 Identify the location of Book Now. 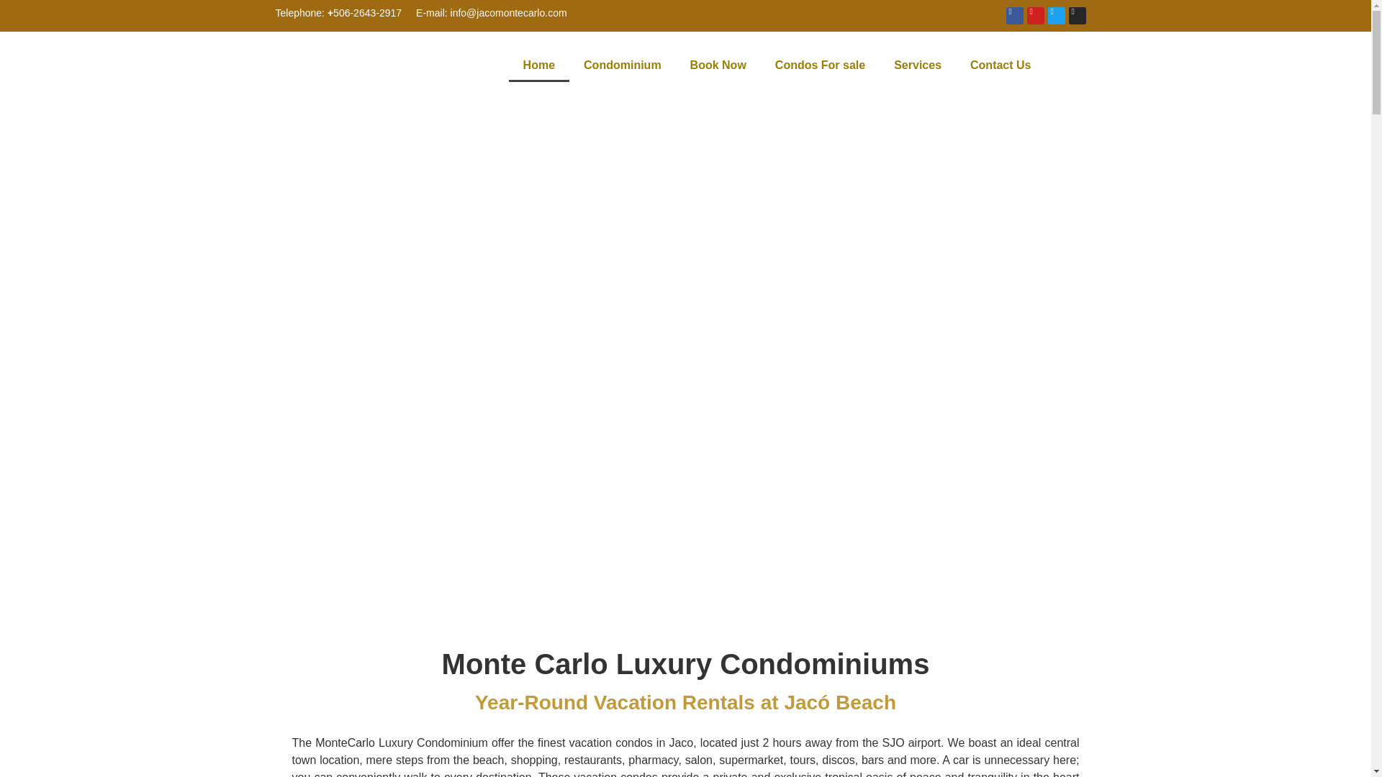
(718, 65).